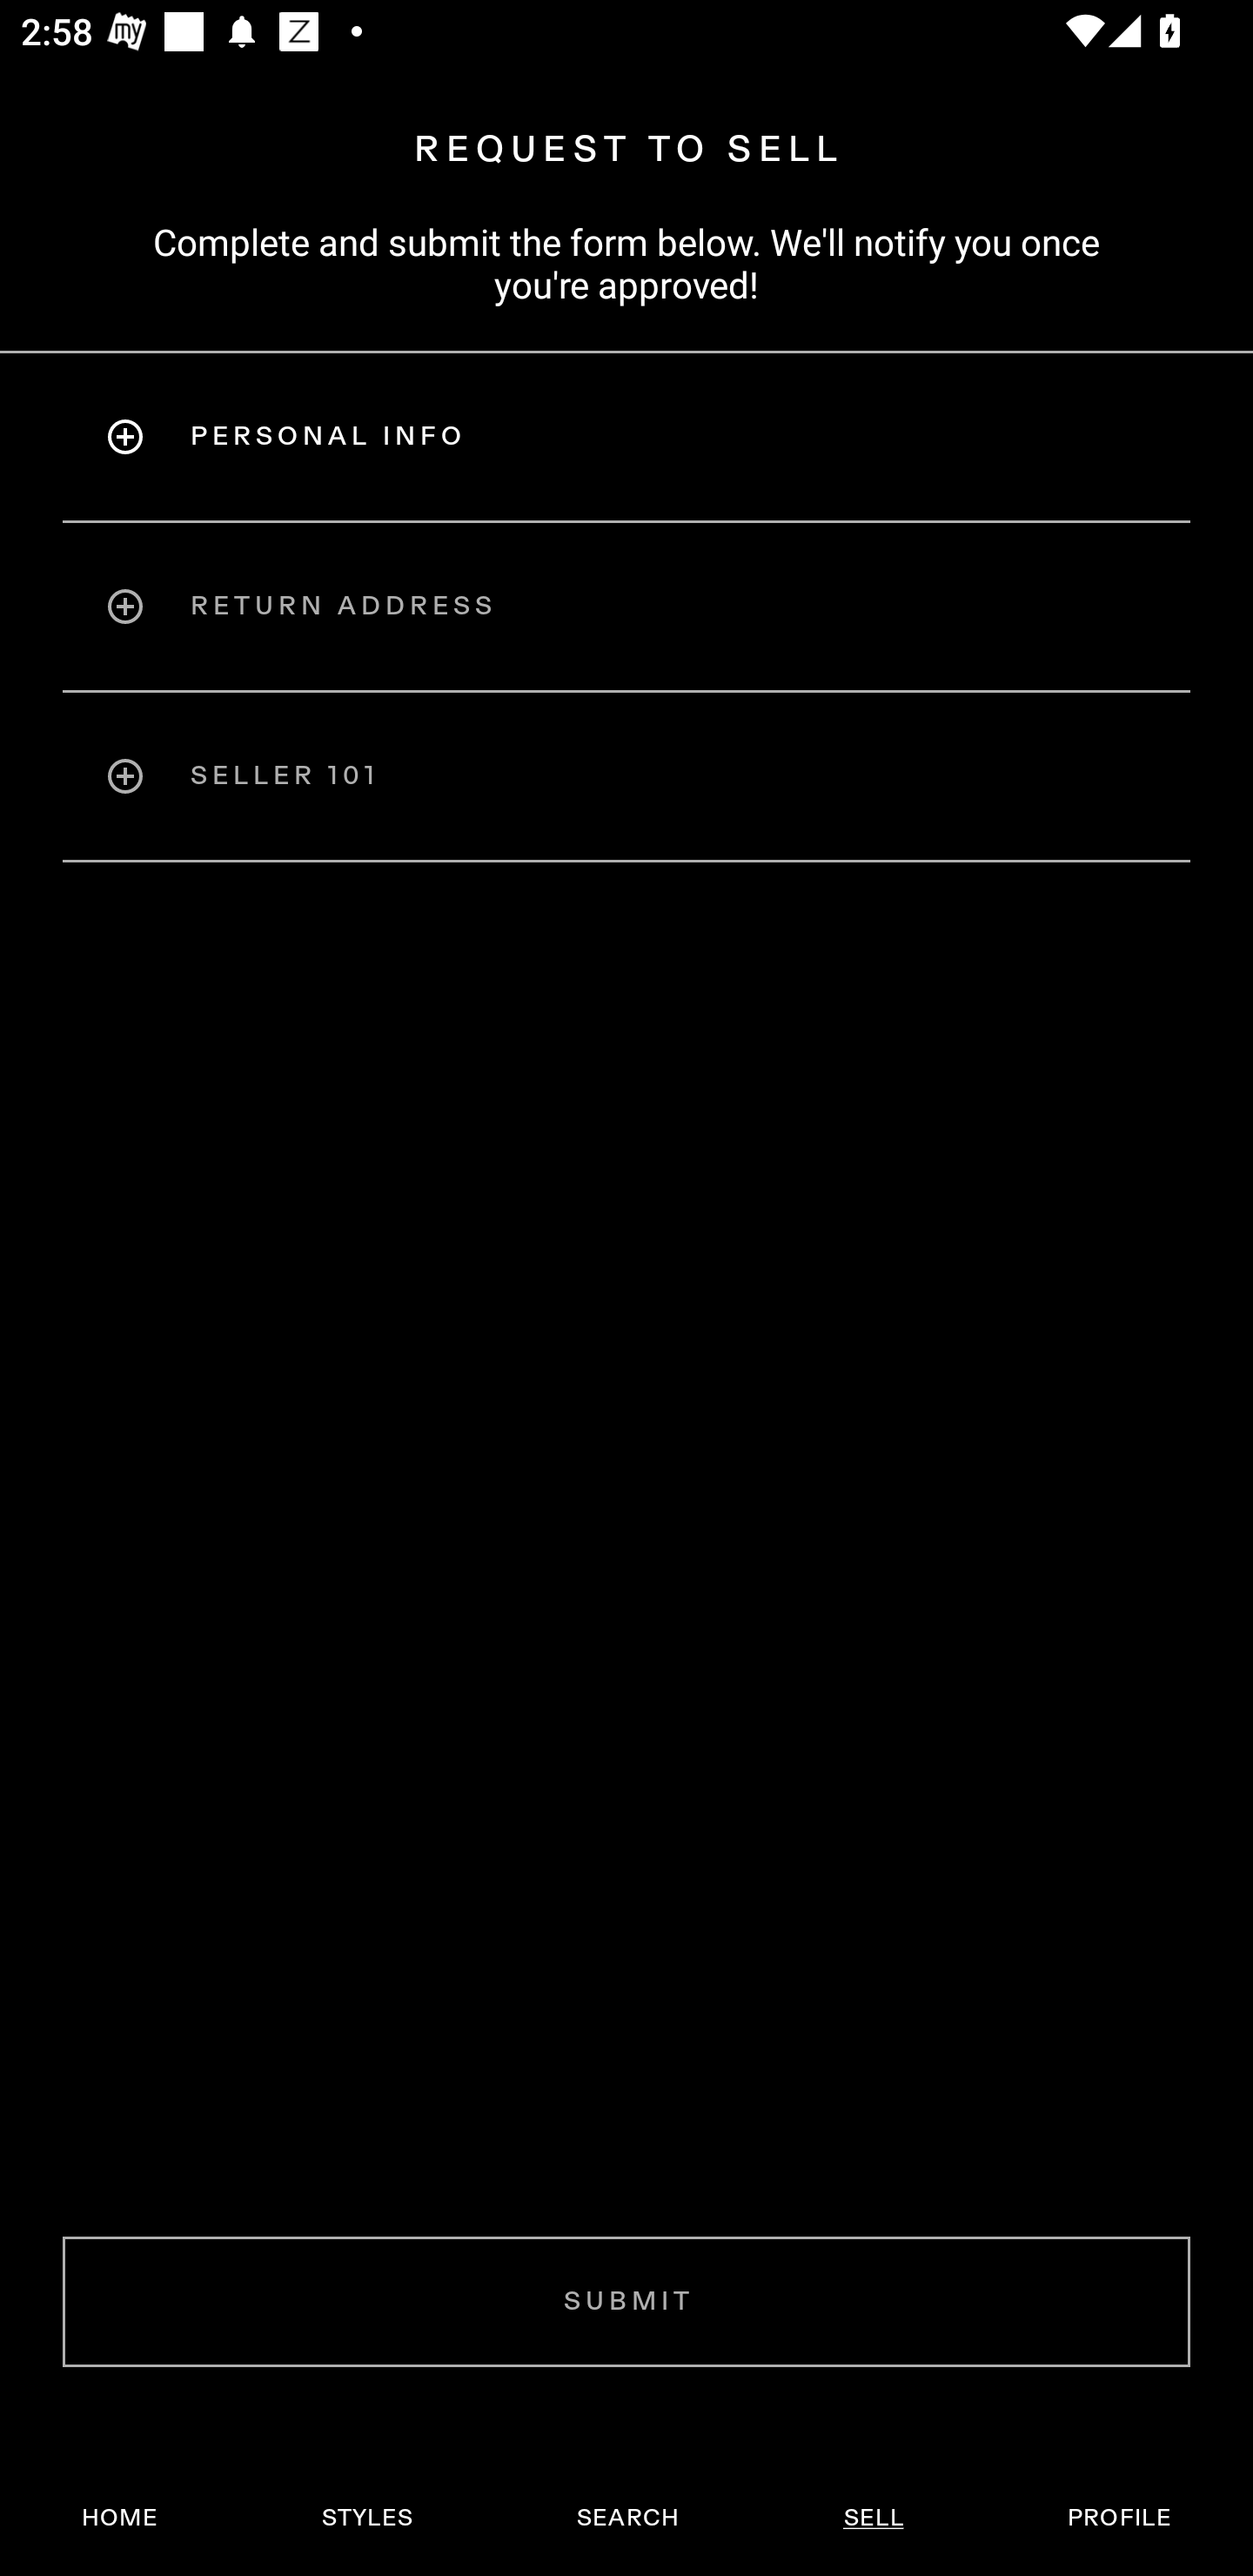  I want to click on SELL, so click(873, 2518).